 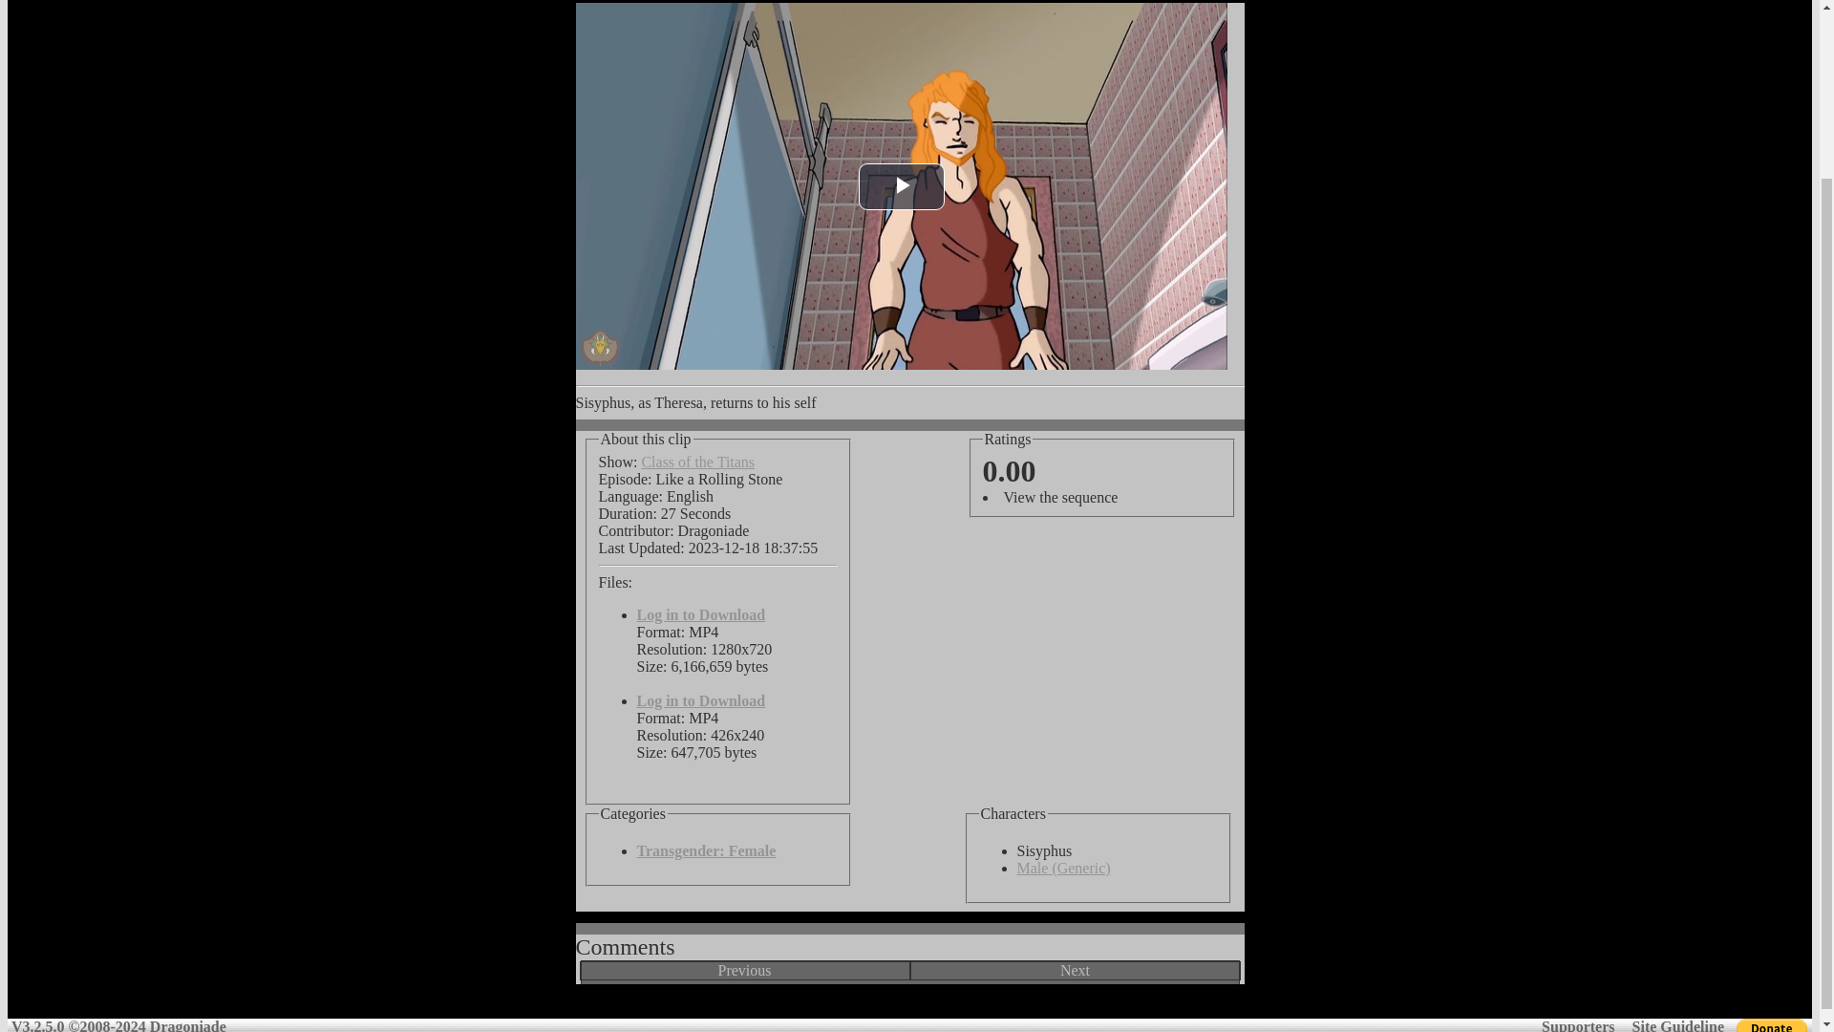 What do you see at coordinates (700, 699) in the screenshot?
I see `Log in to Download` at bounding box center [700, 699].